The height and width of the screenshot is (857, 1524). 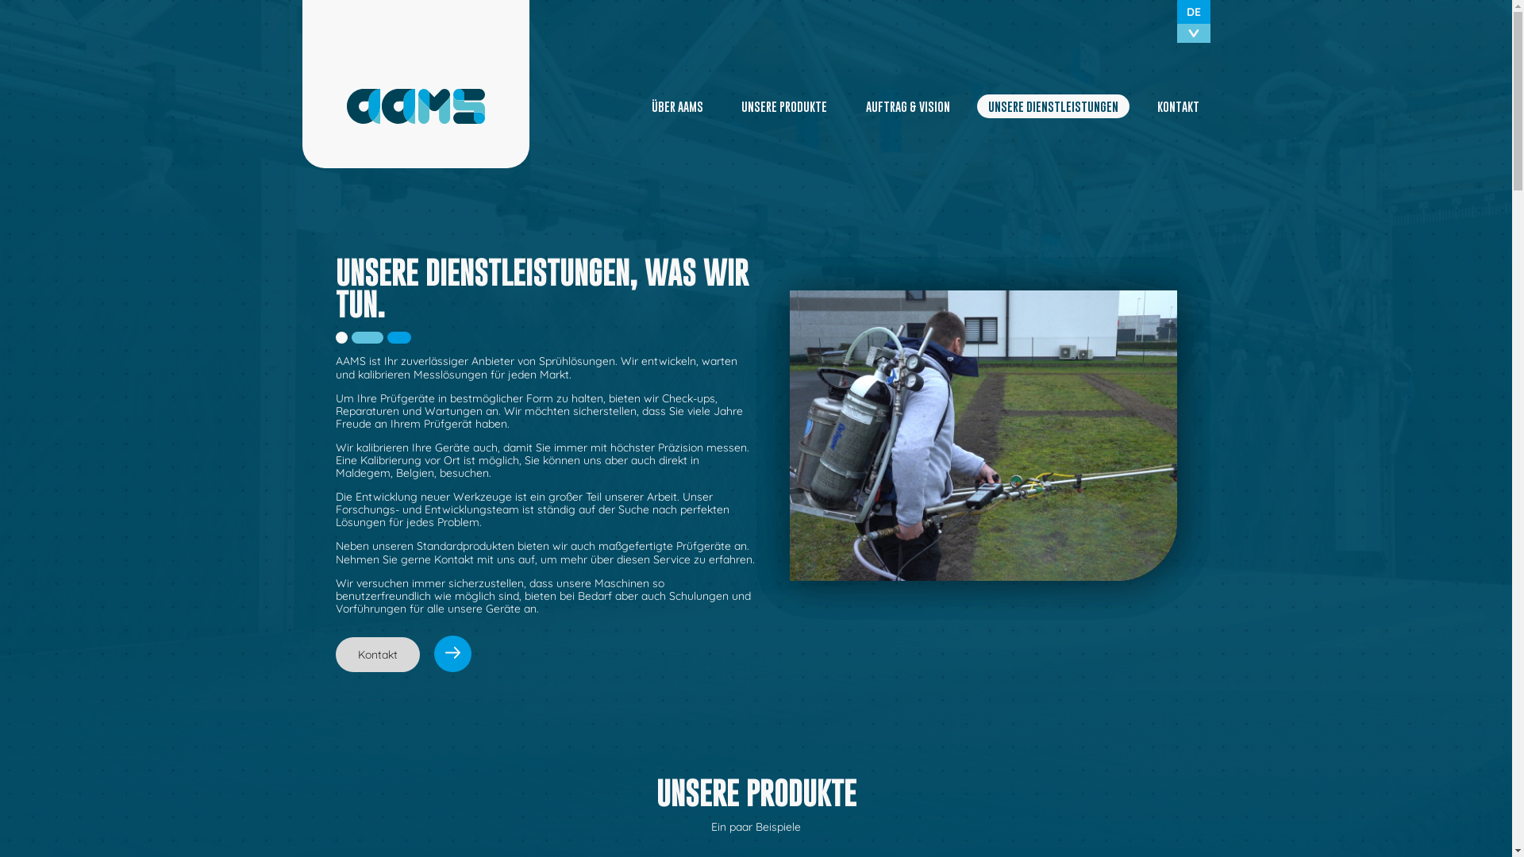 I want to click on AUFTRAG & VISION, so click(x=907, y=106).